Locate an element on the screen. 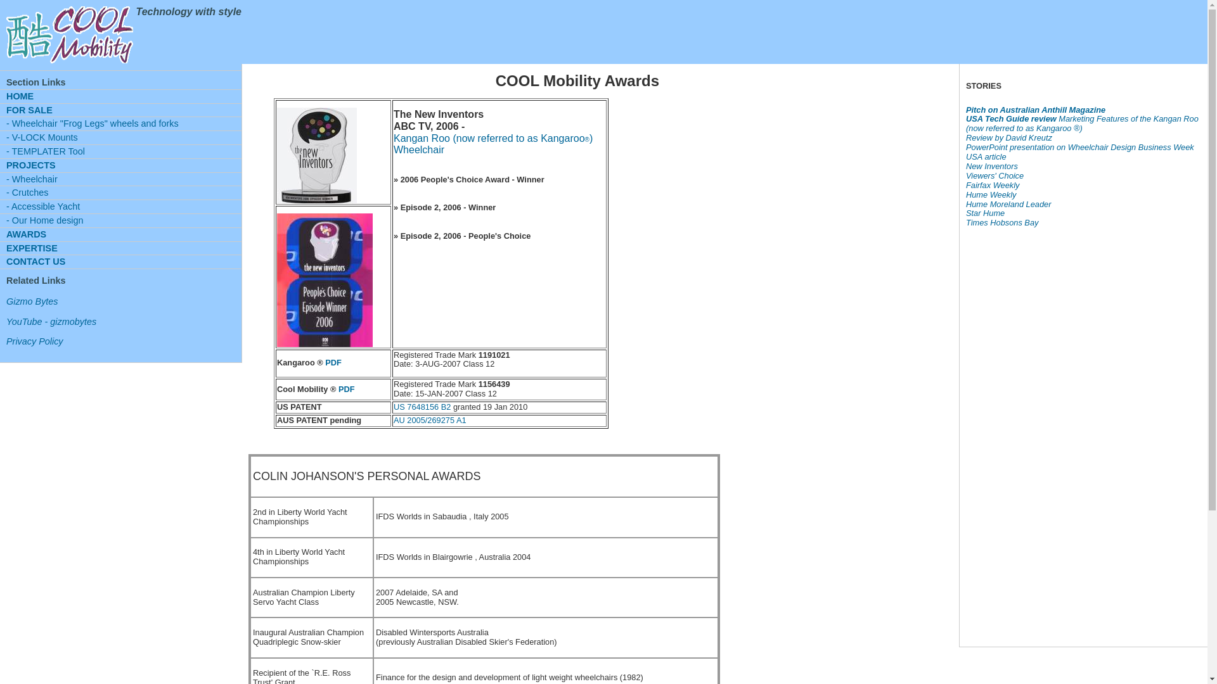 The image size is (1217, 684). - V-LOCK Mounts is located at coordinates (120, 137).